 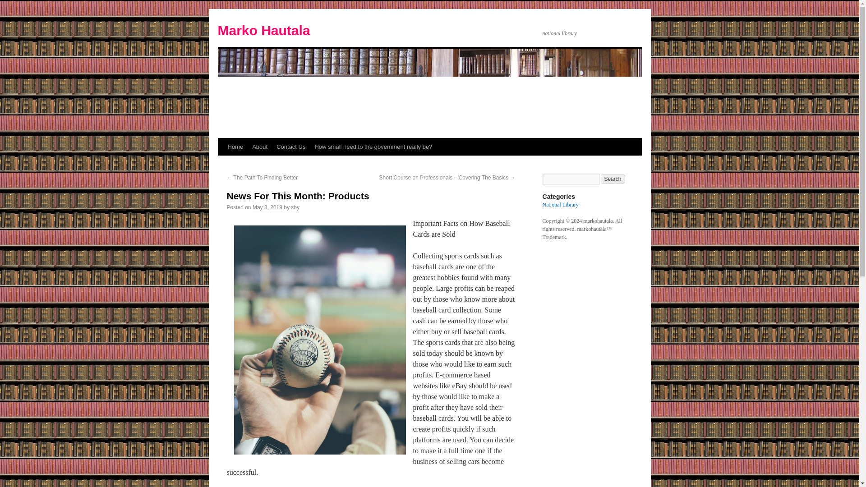 I want to click on View all posts by sby, so click(x=295, y=207).